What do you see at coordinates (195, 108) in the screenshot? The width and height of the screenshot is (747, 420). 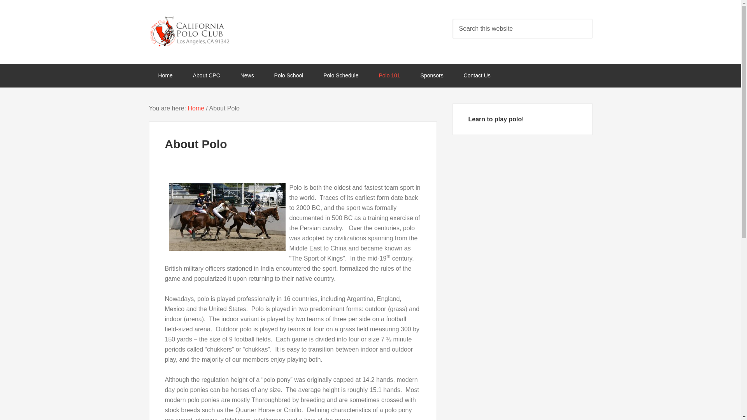 I see `Home` at bounding box center [195, 108].